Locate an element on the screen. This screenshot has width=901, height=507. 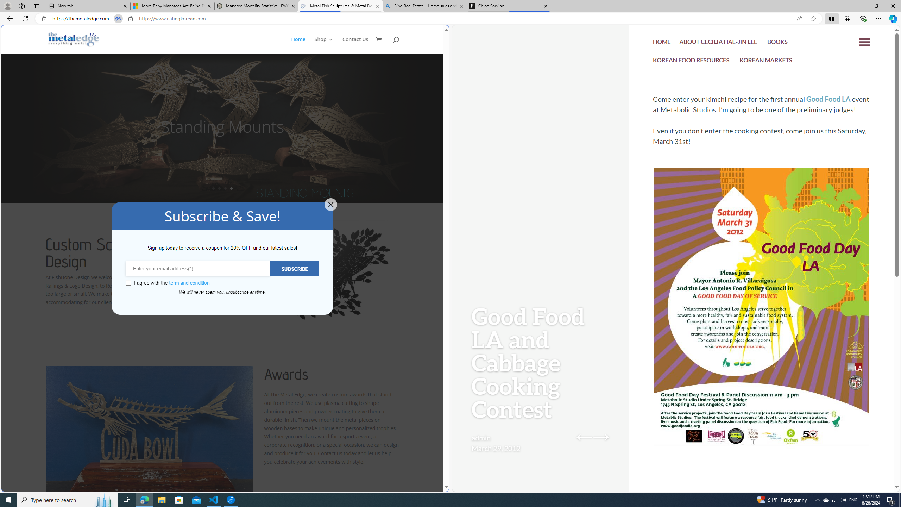
Good Food LA is located at coordinates (828, 99).